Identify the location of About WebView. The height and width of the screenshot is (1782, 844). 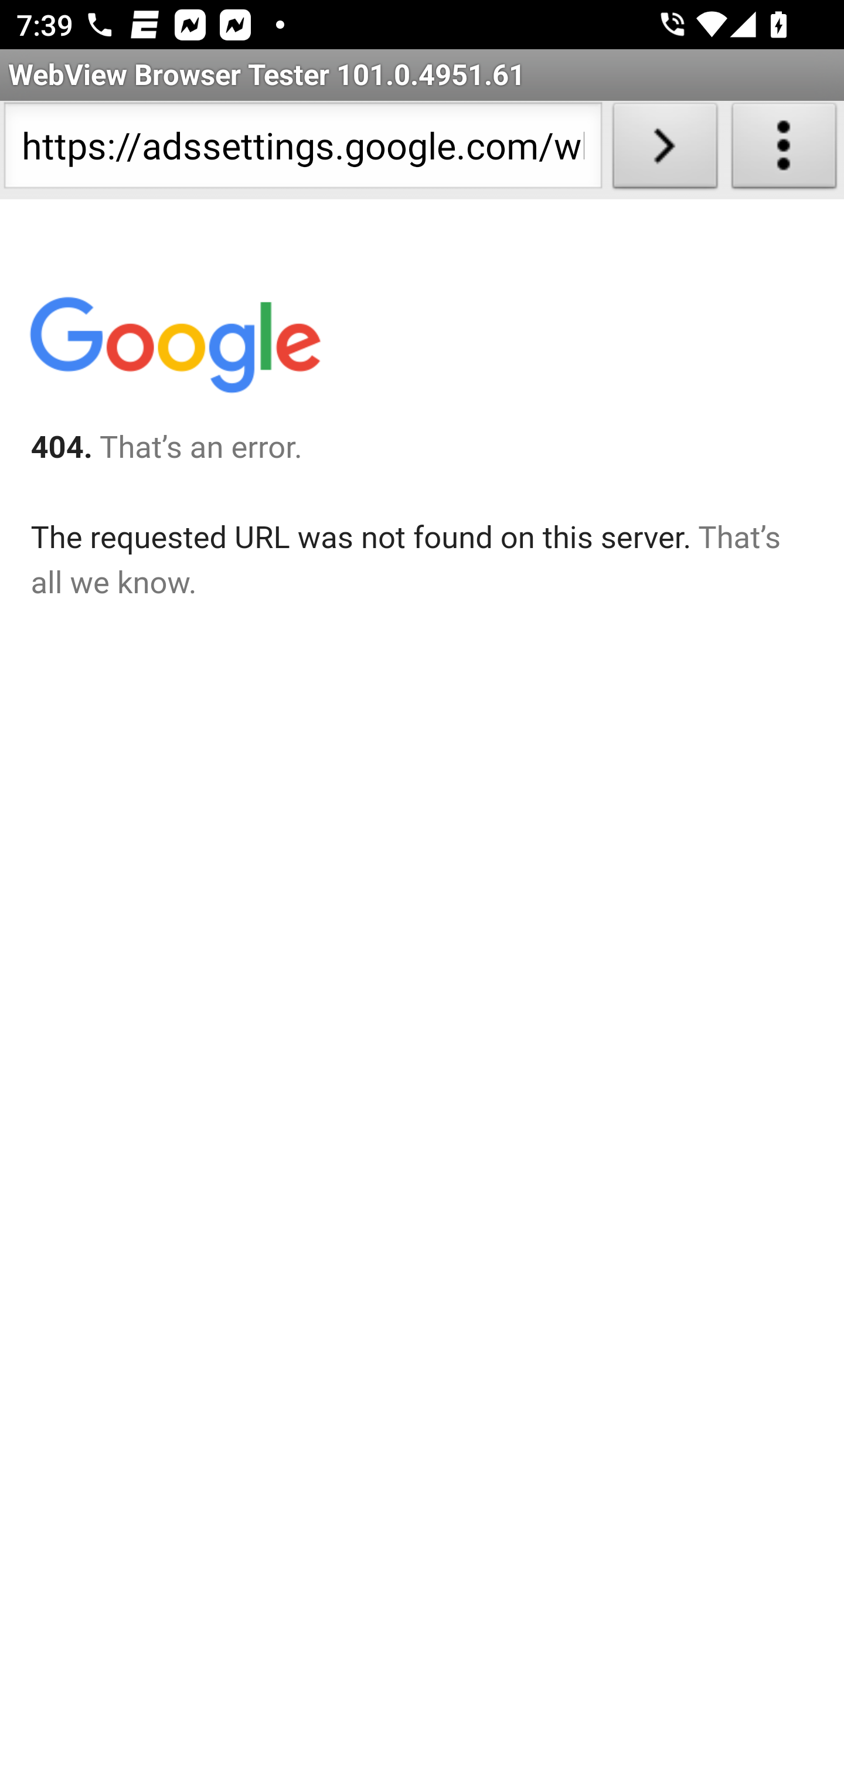
(784, 150).